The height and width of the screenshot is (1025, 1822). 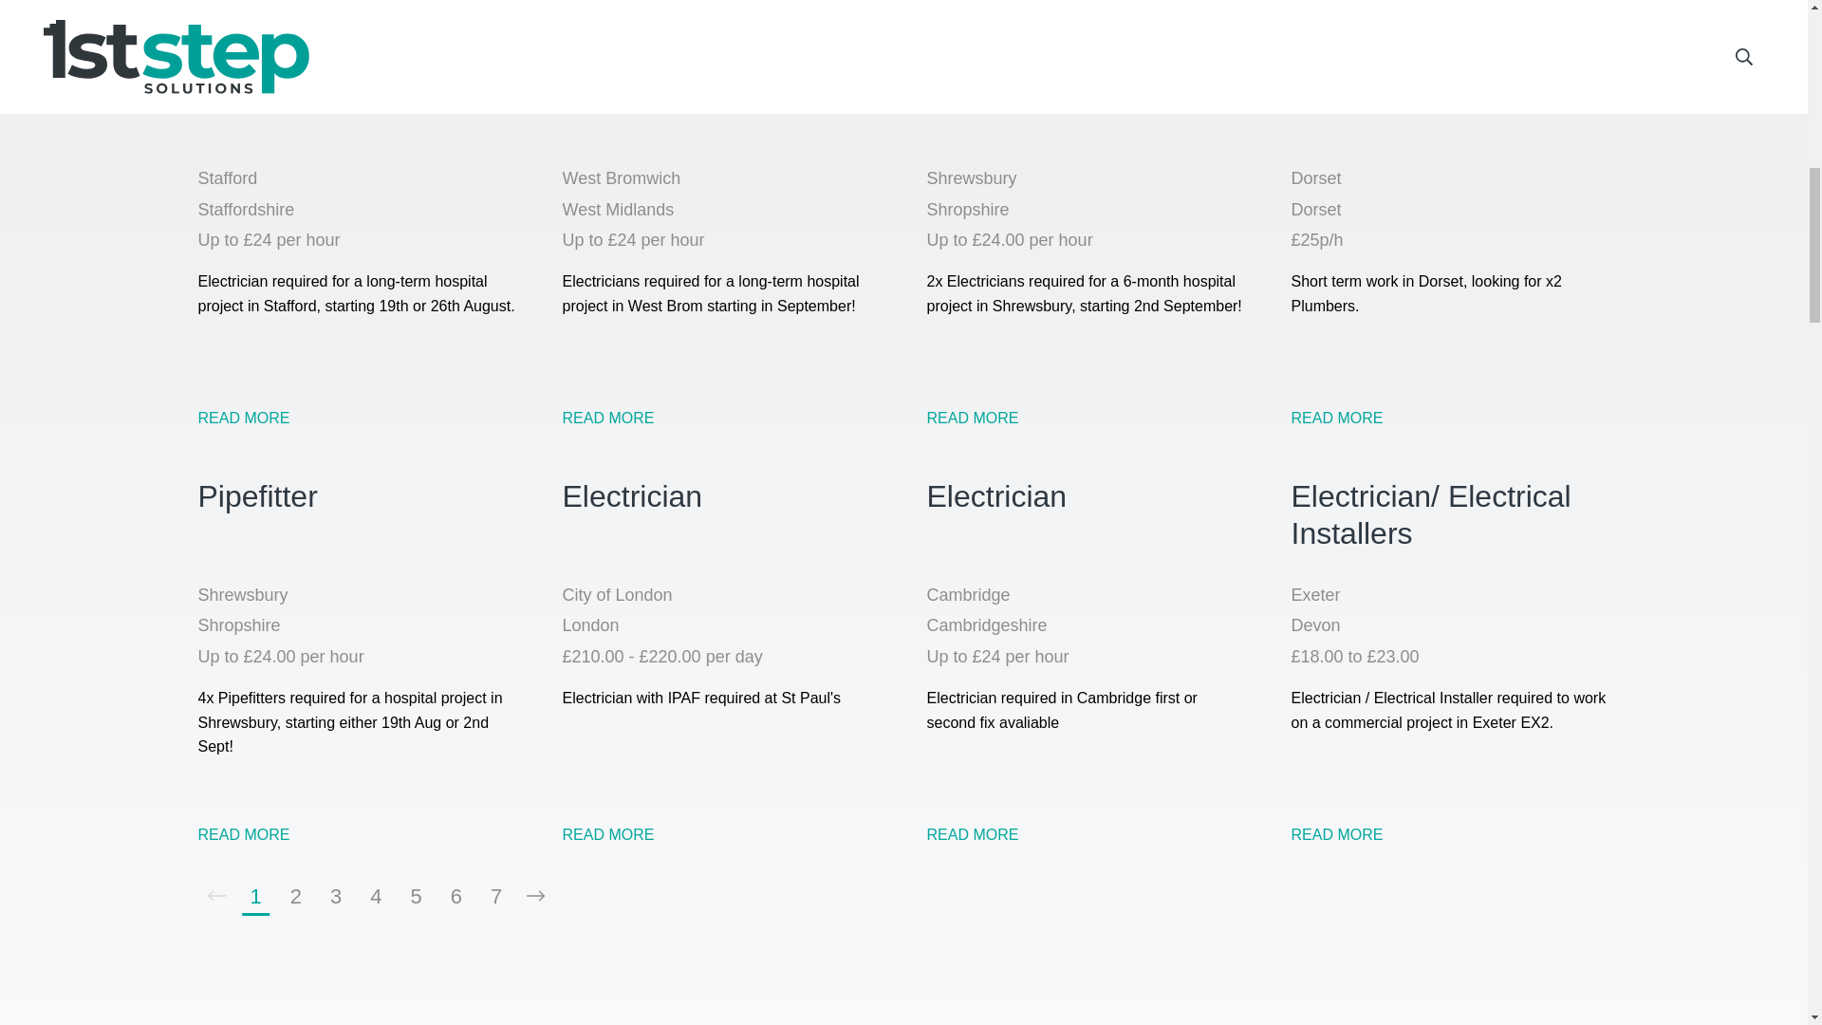 What do you see at coordinates (1336, 833) in the screenshot?
I see `READ MORE` at bounding box center [1336, 833].